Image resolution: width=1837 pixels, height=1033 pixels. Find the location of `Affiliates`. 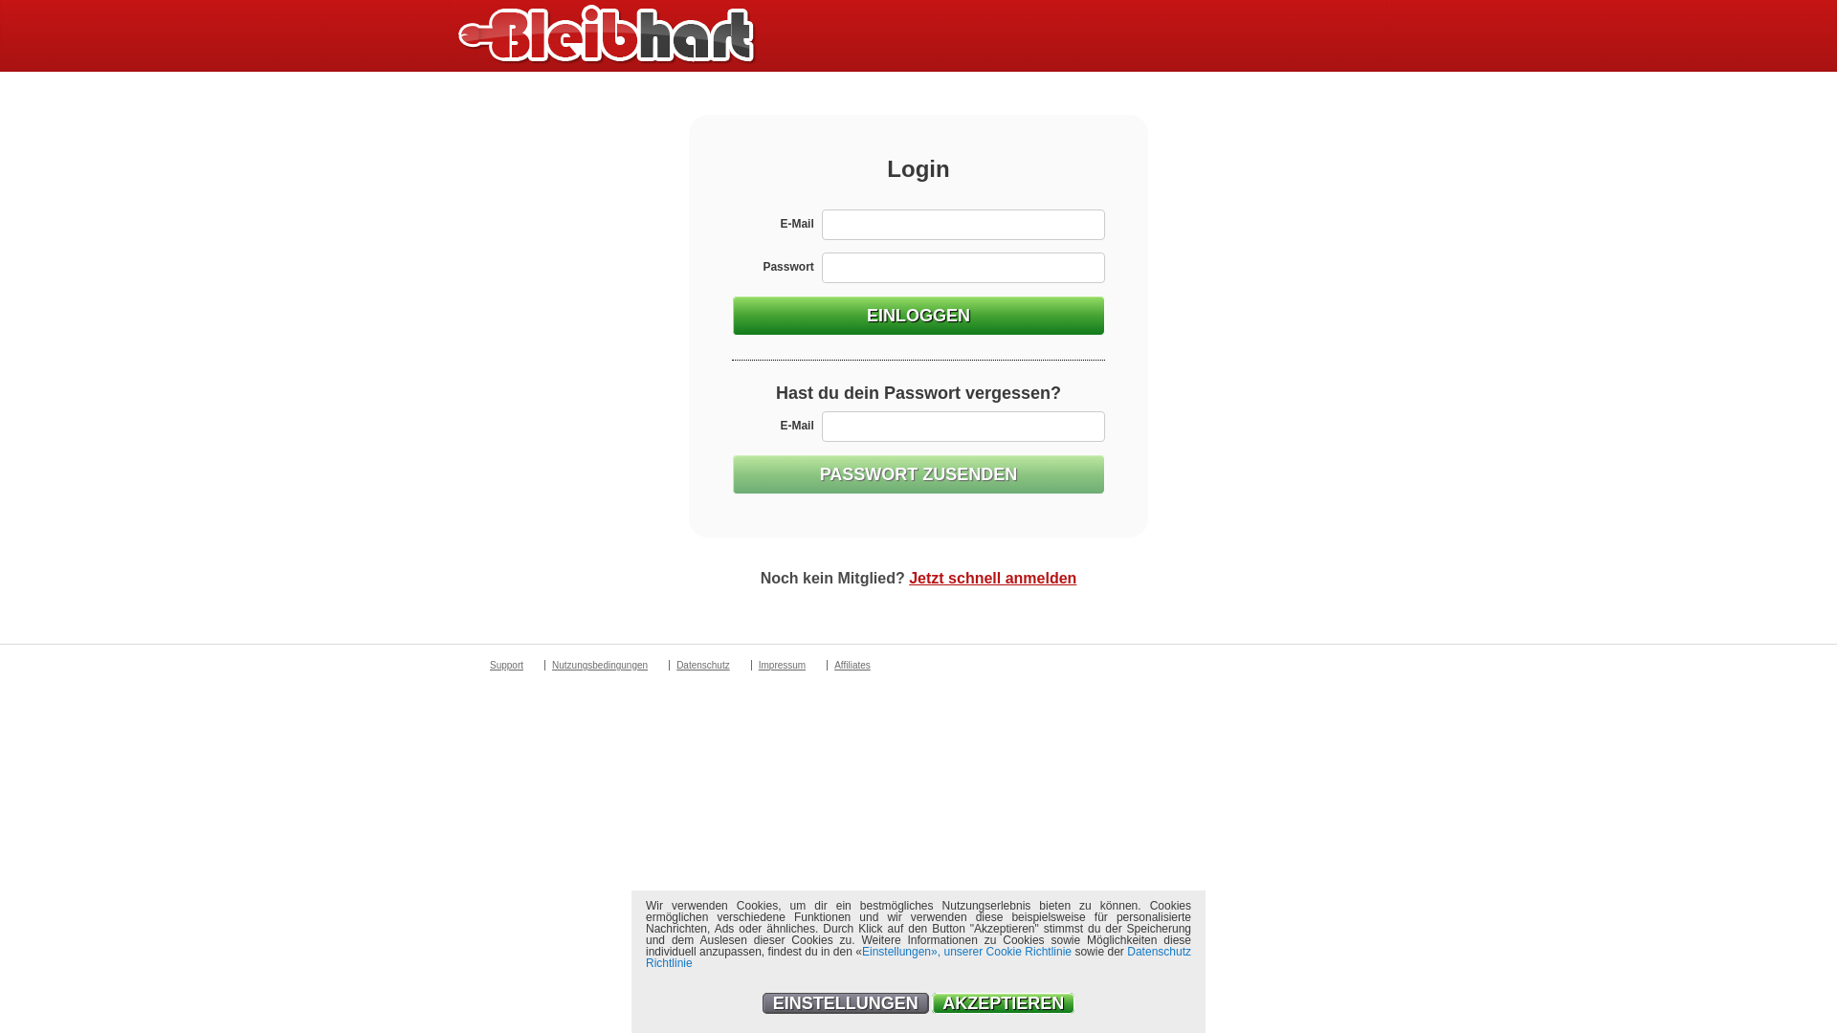

Affiliates is located at coordinates (852, 666).